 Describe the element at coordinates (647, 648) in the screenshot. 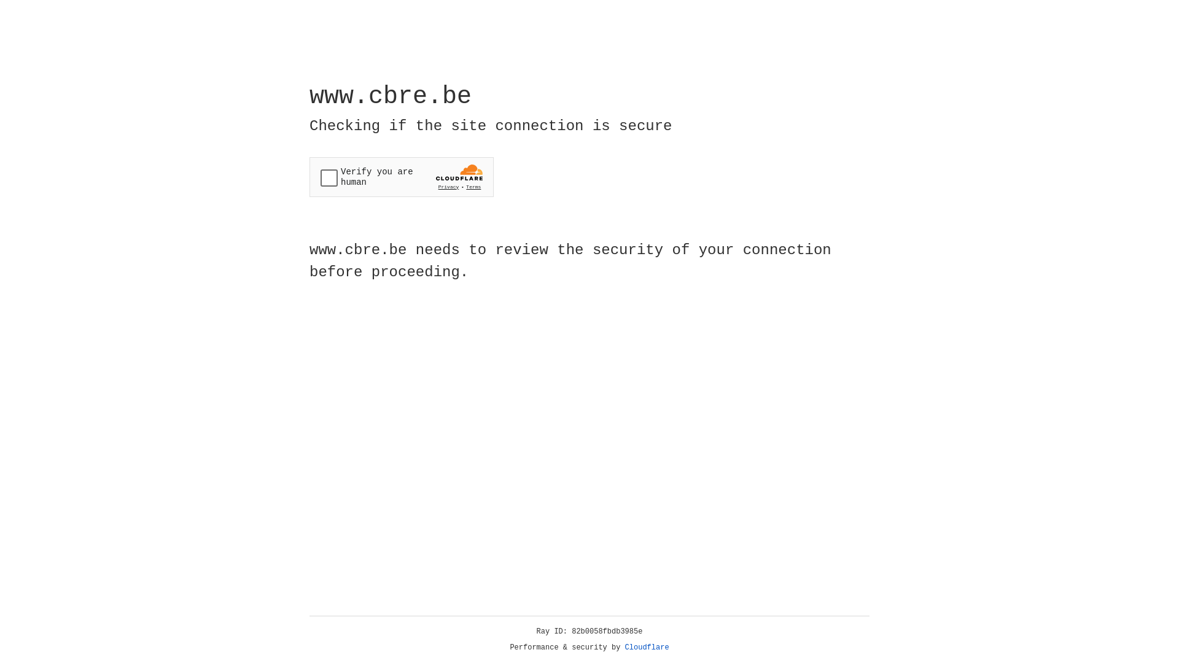

I see `Cloudflare` at that location.